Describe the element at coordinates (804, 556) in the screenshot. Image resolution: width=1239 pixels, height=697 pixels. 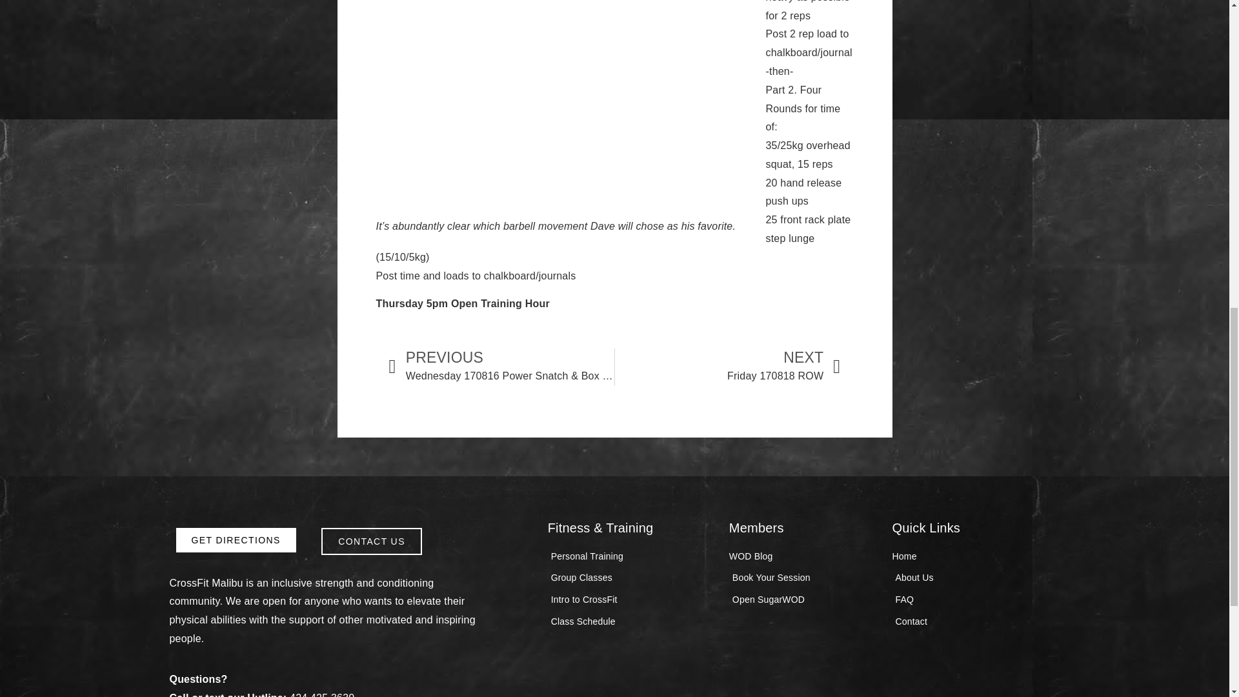
I see `WOD Blog` at that location.